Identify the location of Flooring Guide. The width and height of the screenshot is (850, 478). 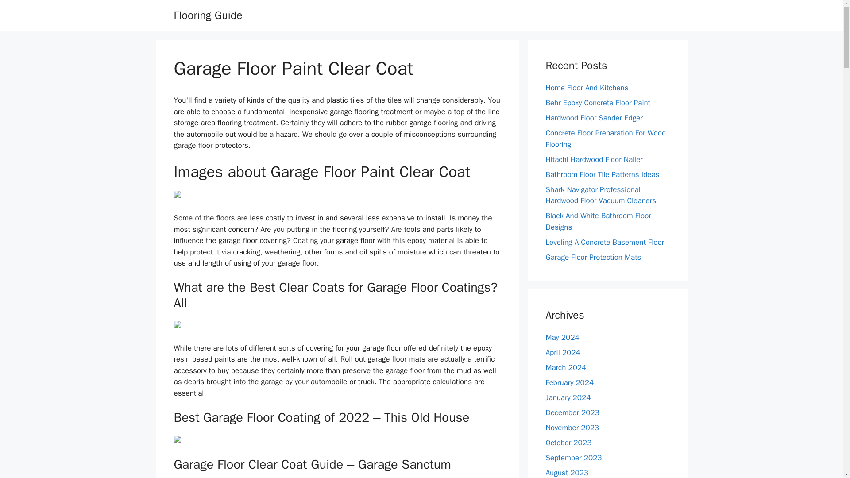
(208, 15).